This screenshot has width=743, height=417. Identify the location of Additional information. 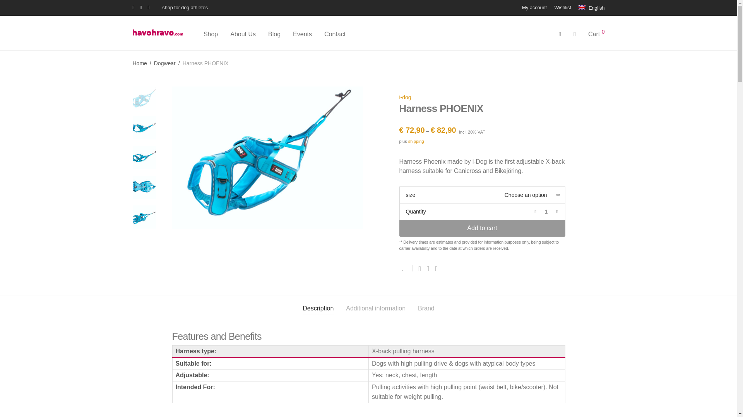
(376, 309).